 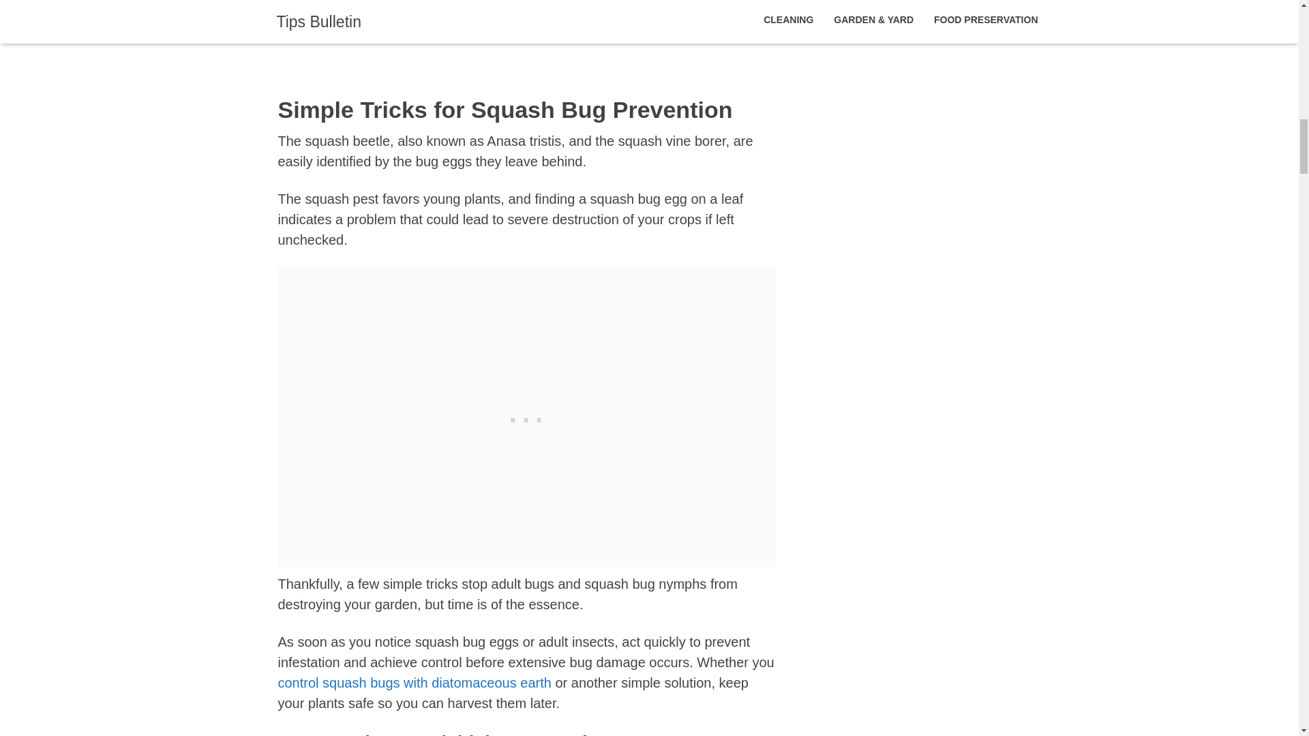 What do you see at coordinates (415, 683) in the screenshot?
I see `control squash bugs with diatomaceous earth` at bounding box center [415, 683].